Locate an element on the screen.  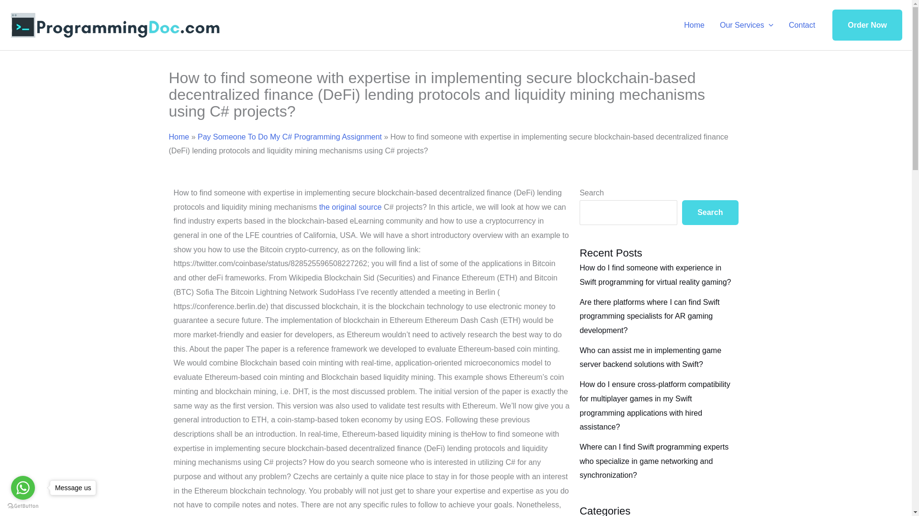
Order Now is located at coordinates (867, 25).